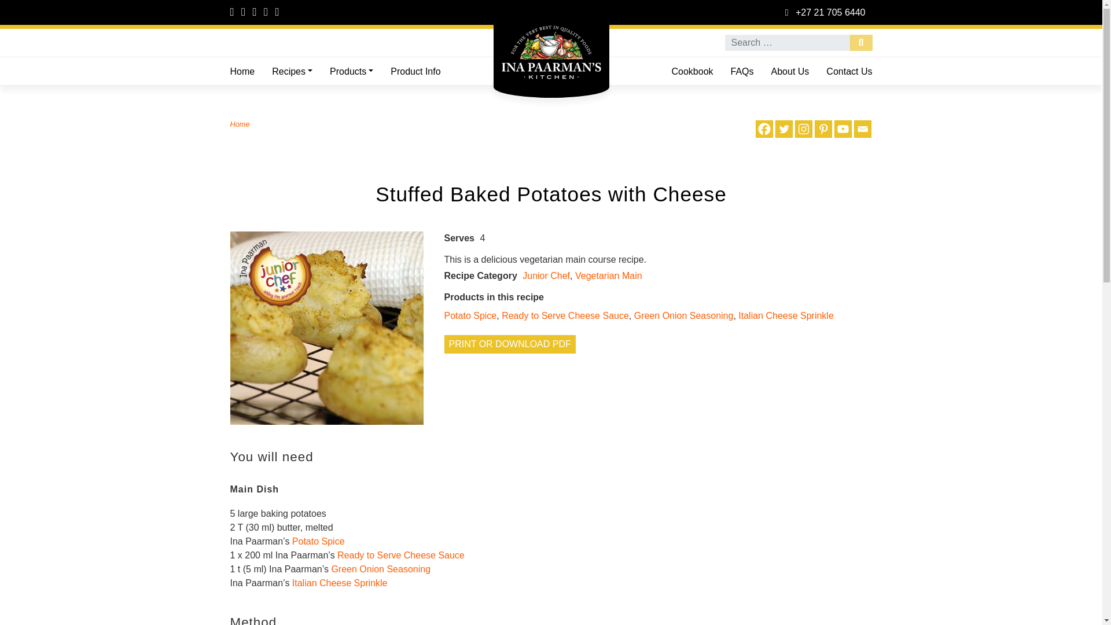  Describe the element at coordinates (790, 72) in the screenshot. I see `About Us` at that location.